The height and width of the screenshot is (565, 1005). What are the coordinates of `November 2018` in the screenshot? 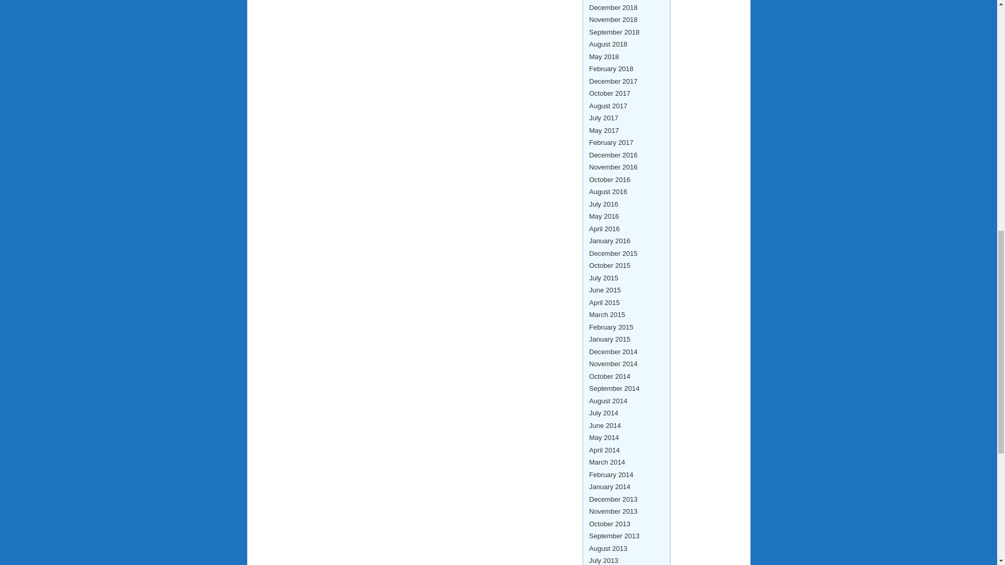 It's located at (613, 20).